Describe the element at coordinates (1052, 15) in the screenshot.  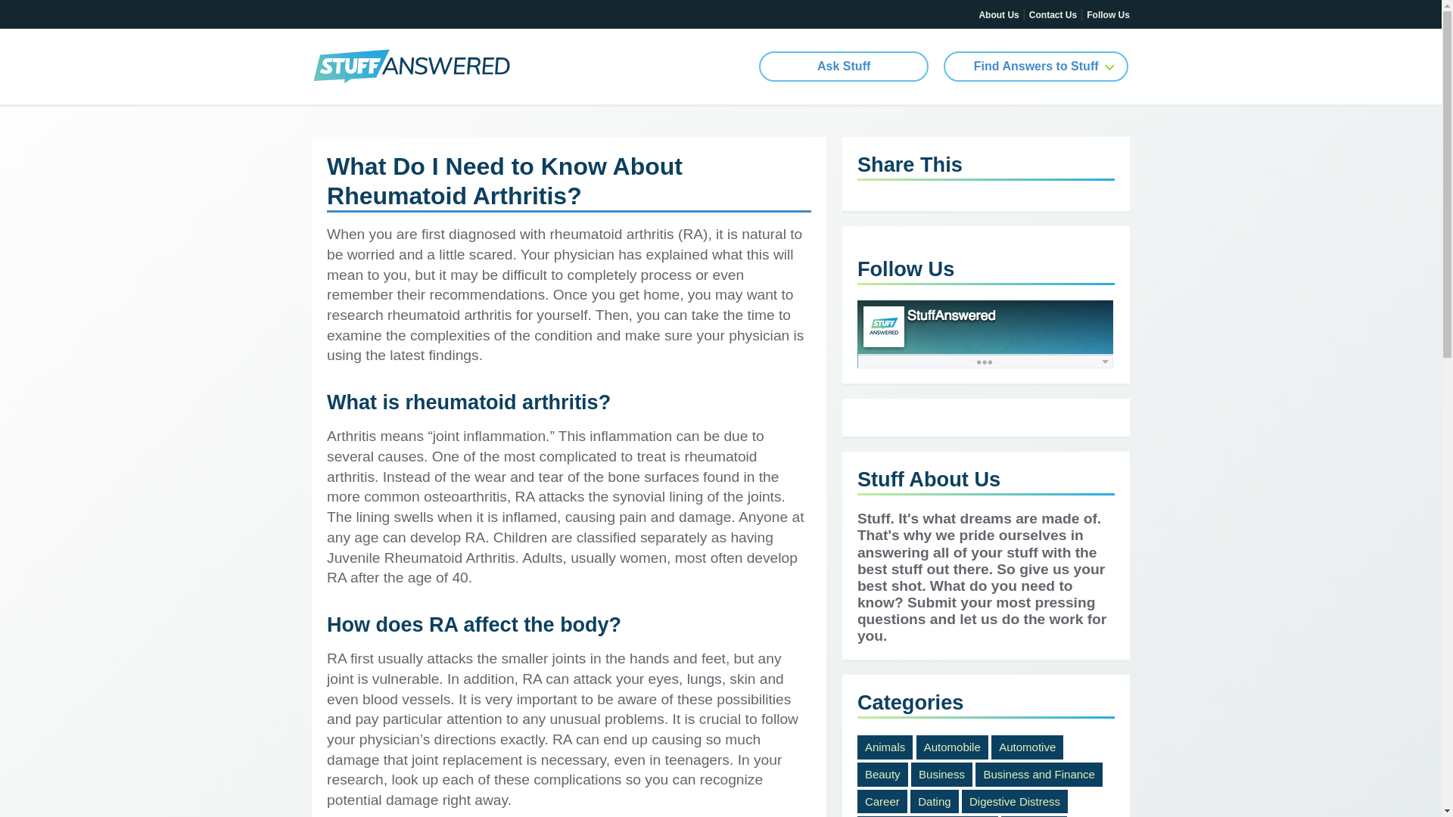
I see `Contact Us` at that location.